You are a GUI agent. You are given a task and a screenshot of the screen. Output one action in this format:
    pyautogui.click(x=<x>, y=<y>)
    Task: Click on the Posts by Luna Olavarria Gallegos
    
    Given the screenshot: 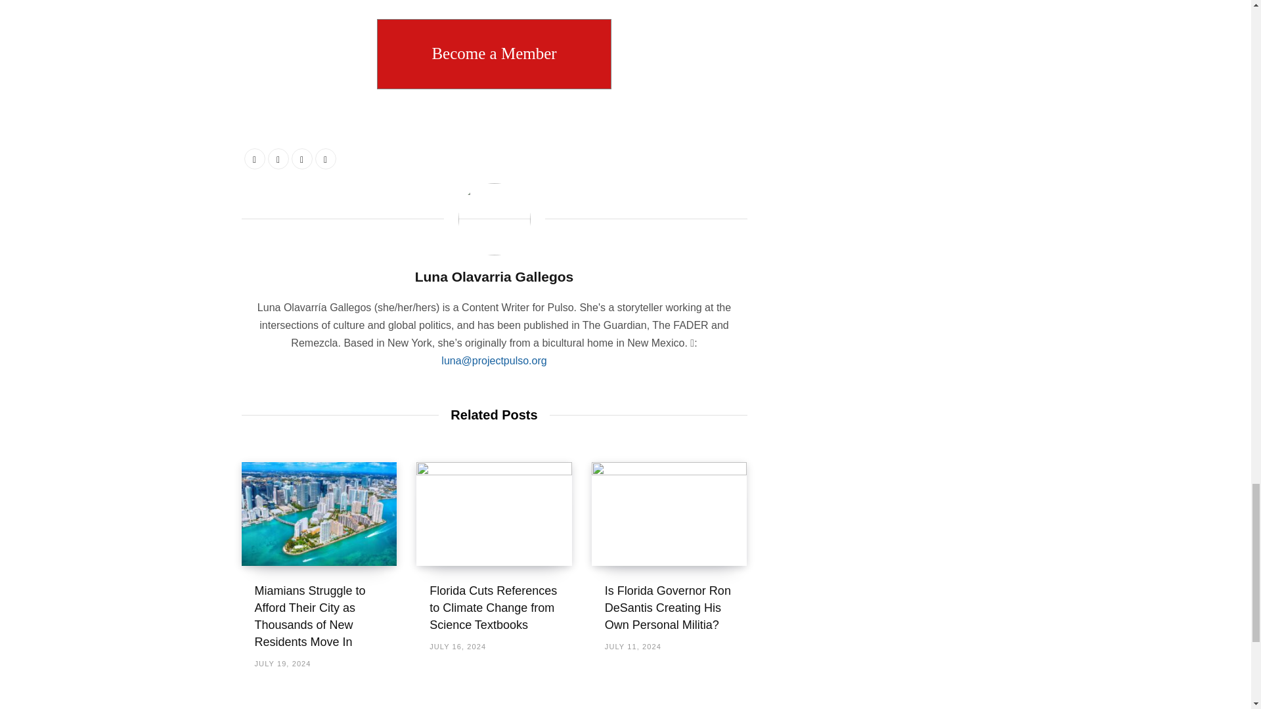 What is the action you would take?
    pyautogui.click(x=494, y=277)
    